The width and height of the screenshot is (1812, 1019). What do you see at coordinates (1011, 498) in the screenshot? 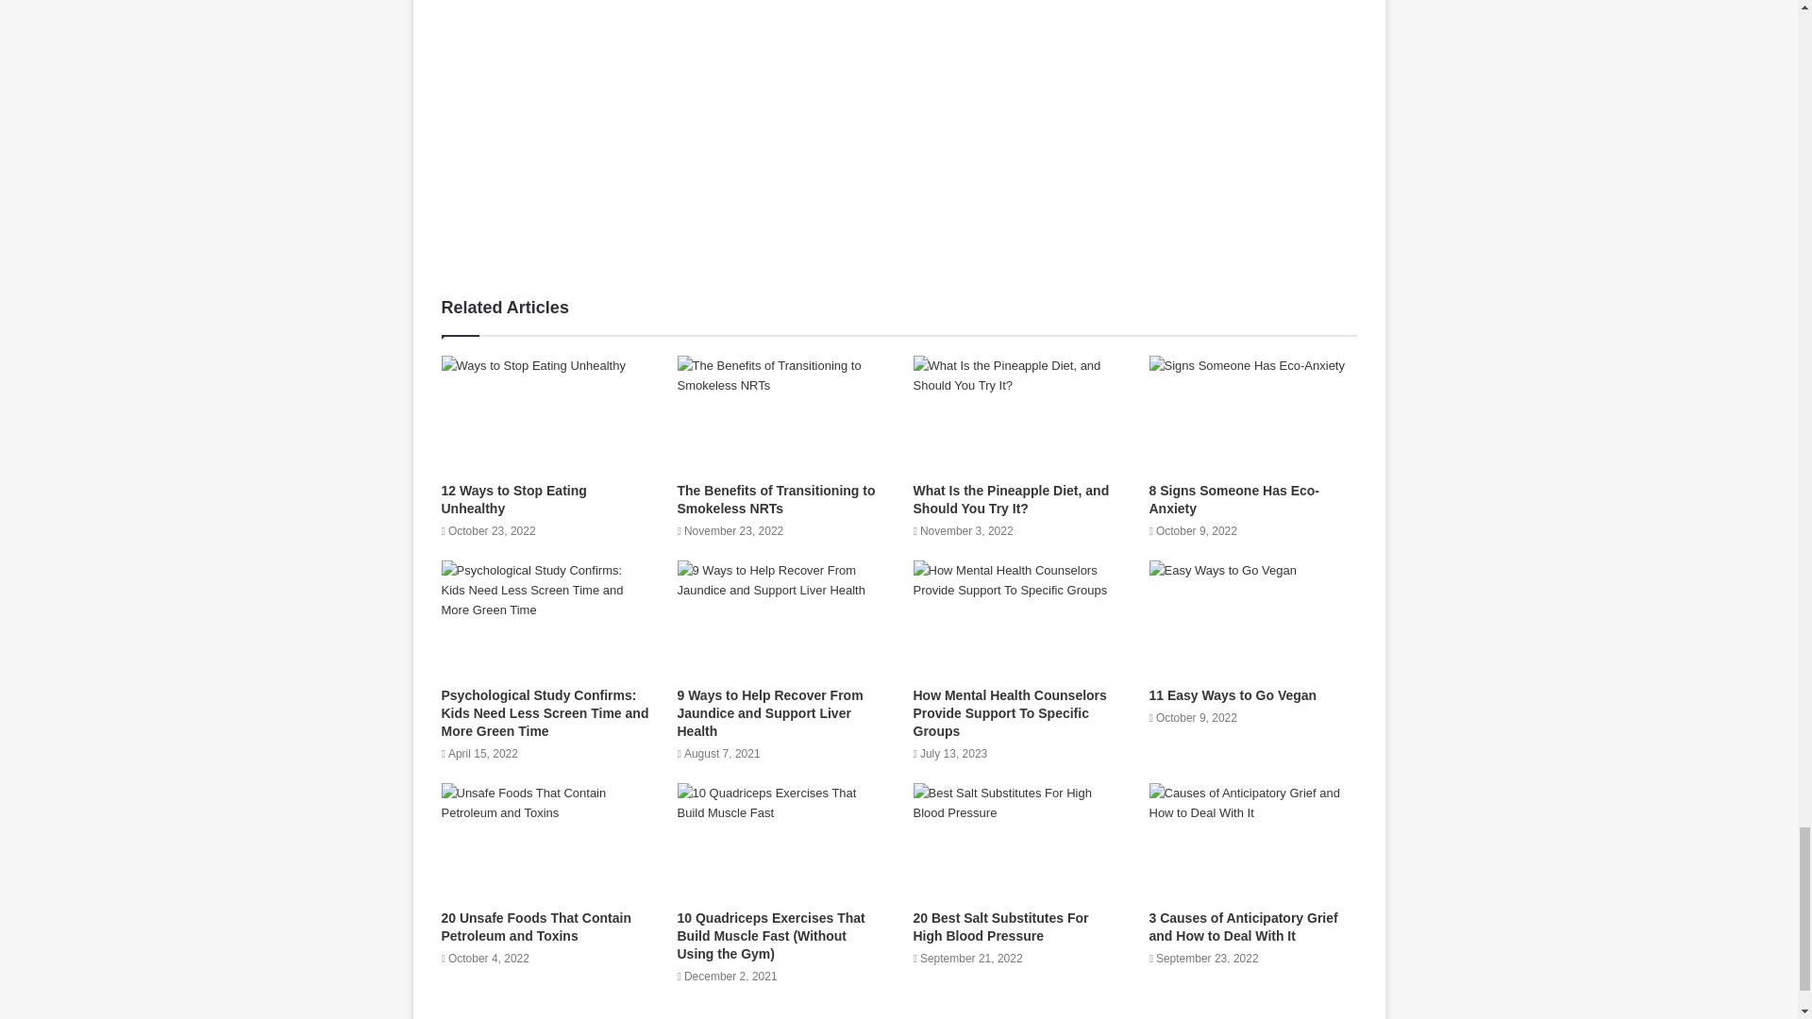
I see `What Is the Pineapple Diet, and Should You Try It?` at bounding box center [1011, 498].